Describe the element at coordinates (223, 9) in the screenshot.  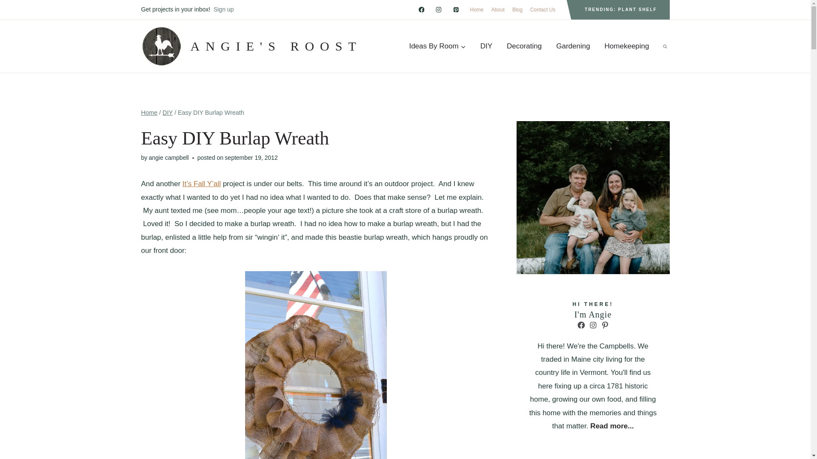
I see `Sign up` at that location.